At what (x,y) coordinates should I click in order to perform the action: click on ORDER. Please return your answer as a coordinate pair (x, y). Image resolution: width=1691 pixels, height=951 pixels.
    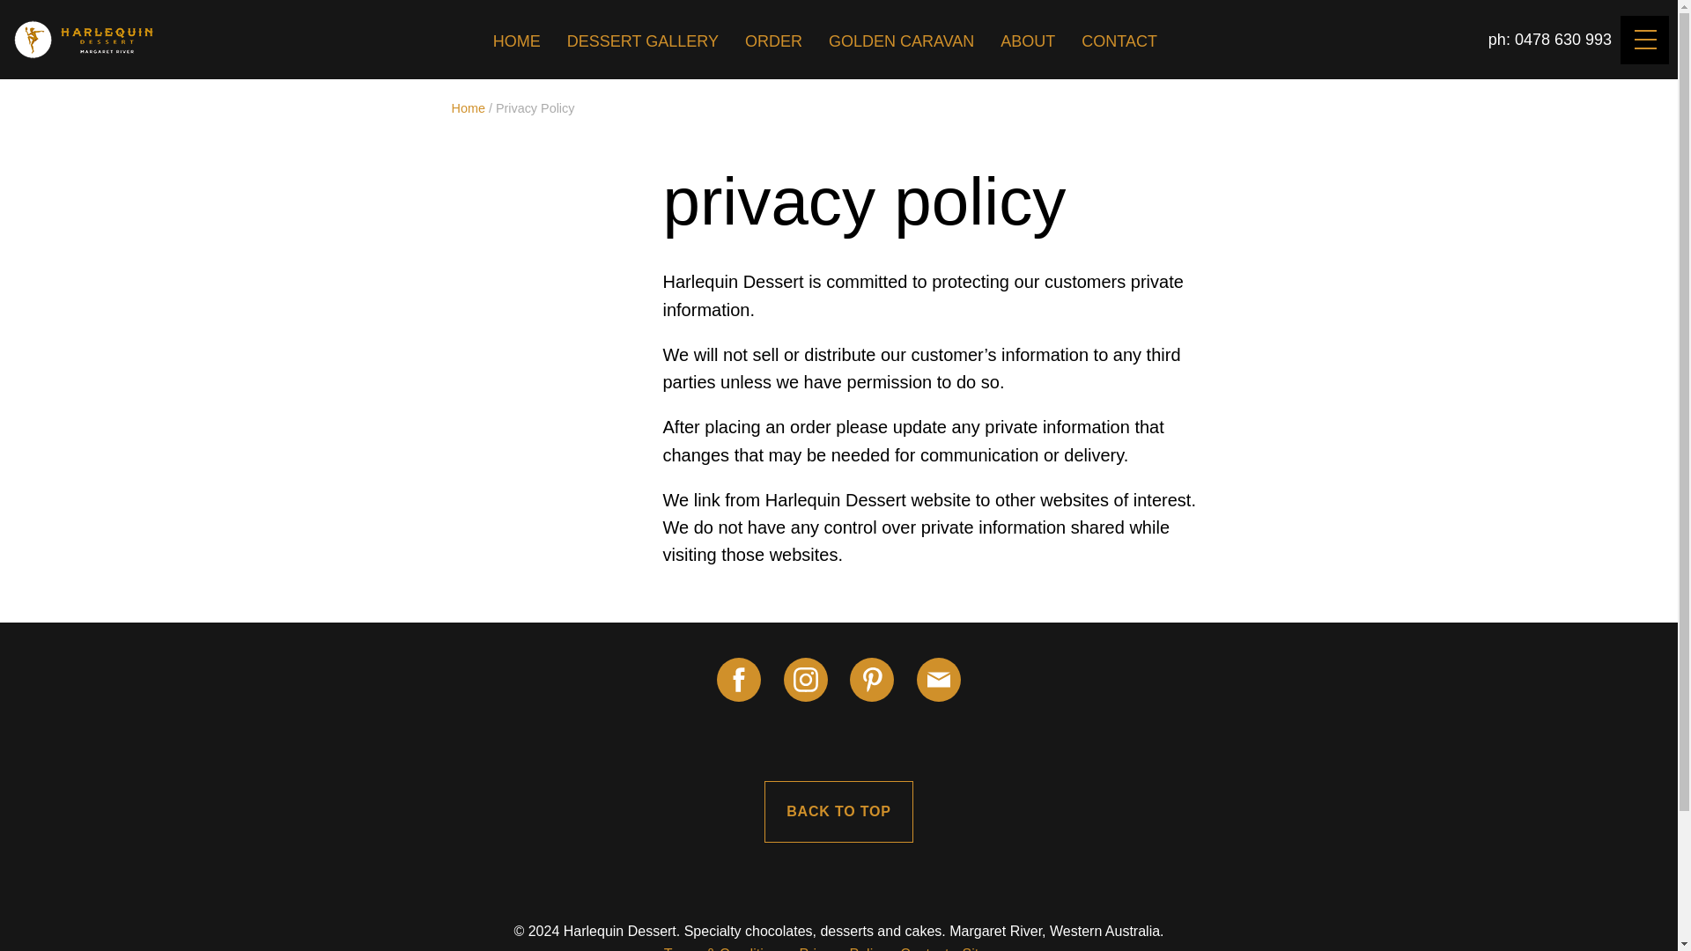
    Looking at the image, I should click on (773, 41).